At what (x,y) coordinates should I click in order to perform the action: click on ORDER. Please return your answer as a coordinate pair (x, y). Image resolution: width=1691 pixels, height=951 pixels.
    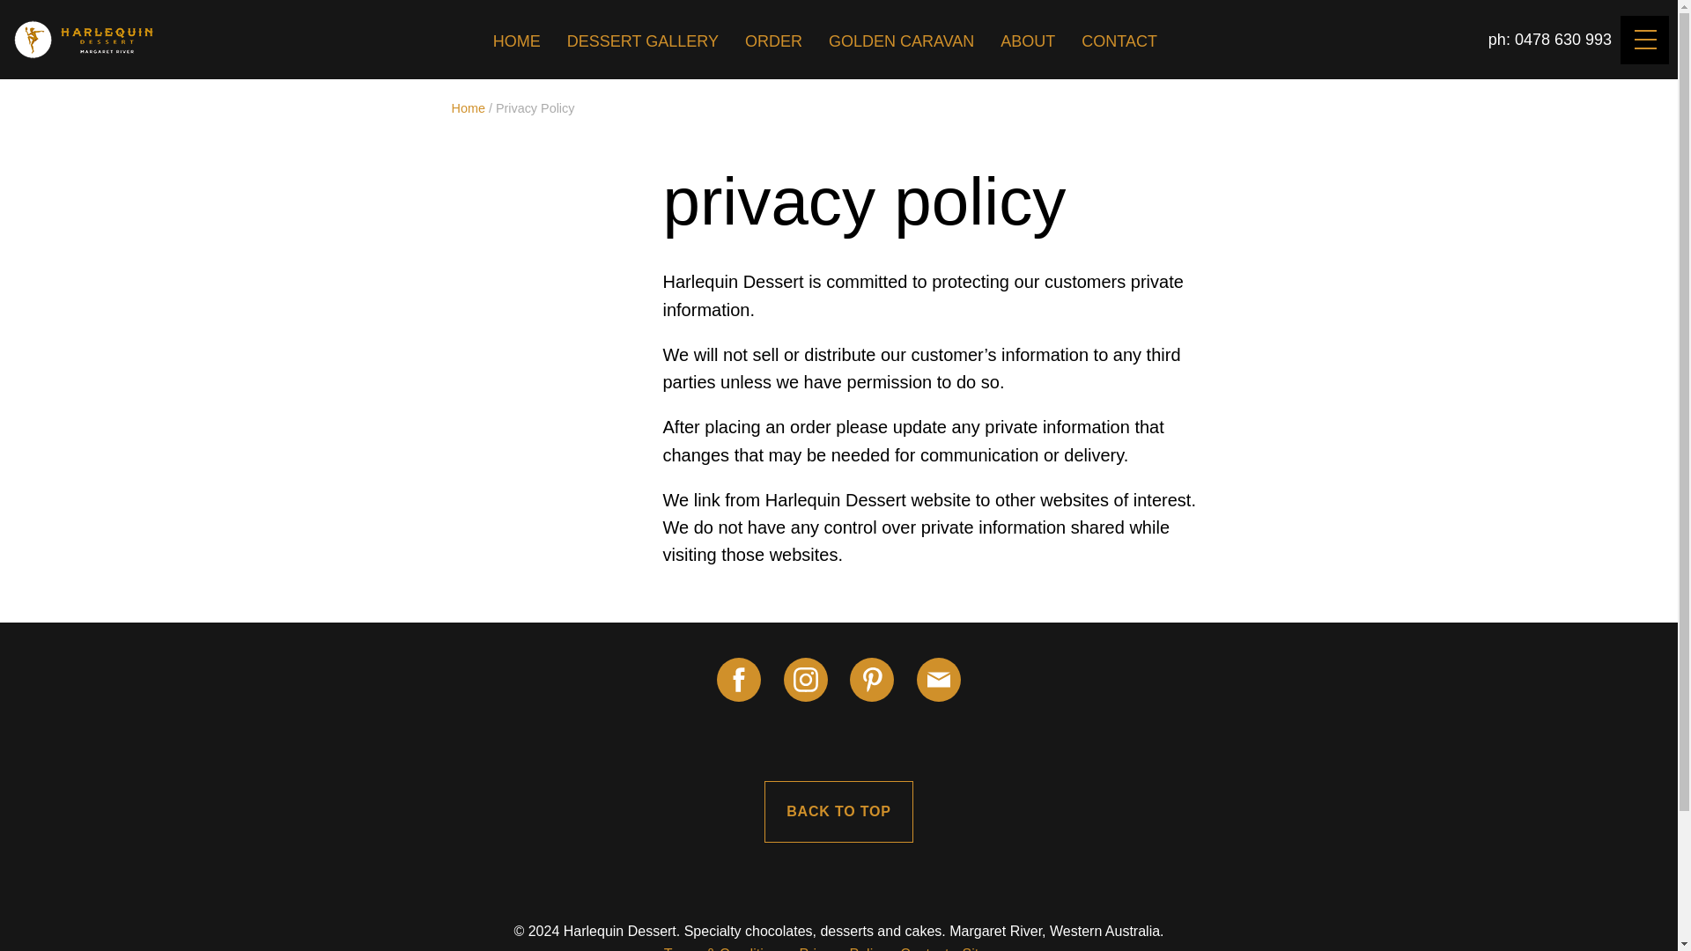
    Looking at the image, I should click on (773, 41).